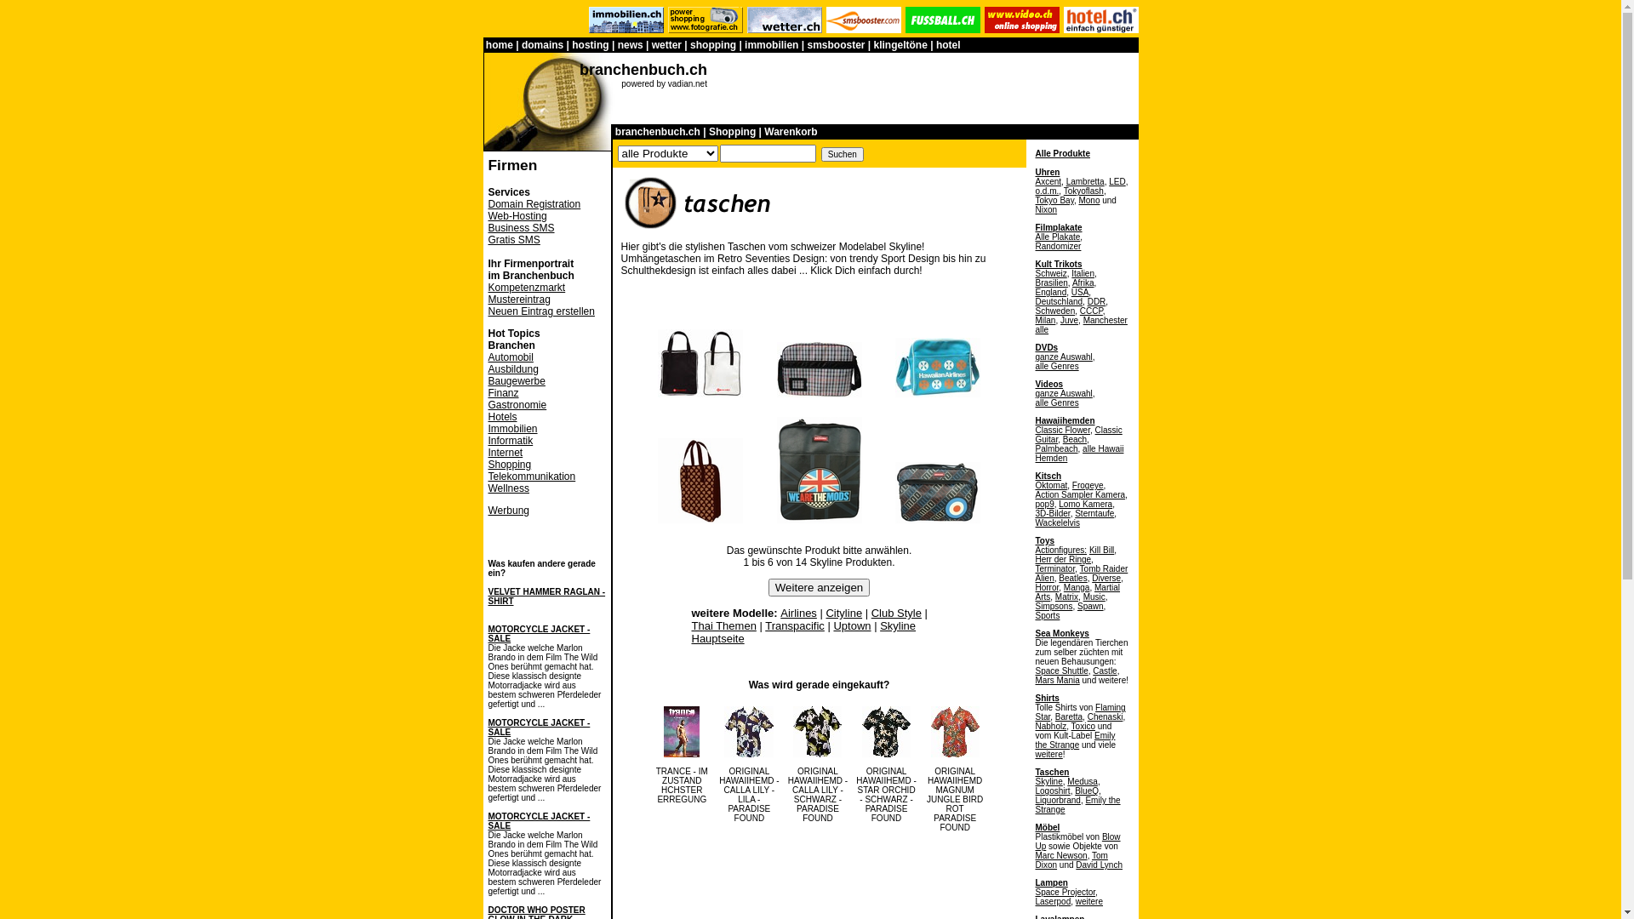  I want to click on Kompetenzmarkt, so click(528, 288).